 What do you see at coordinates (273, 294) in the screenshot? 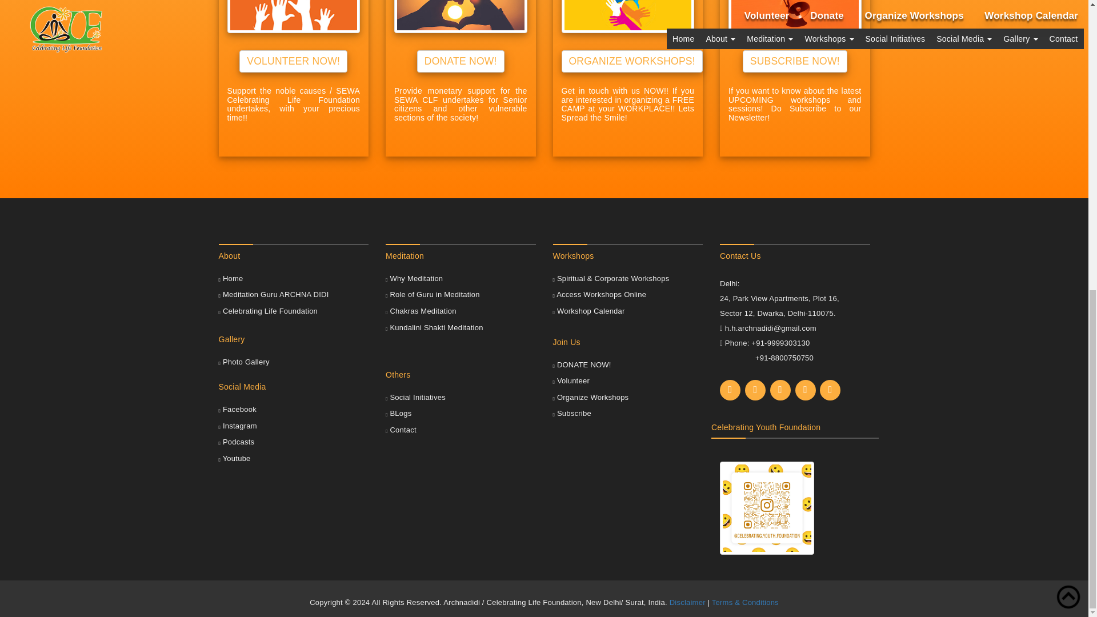
I see `Meditation Guru ARCHNA DIDI` at bounding box center [273, 294].